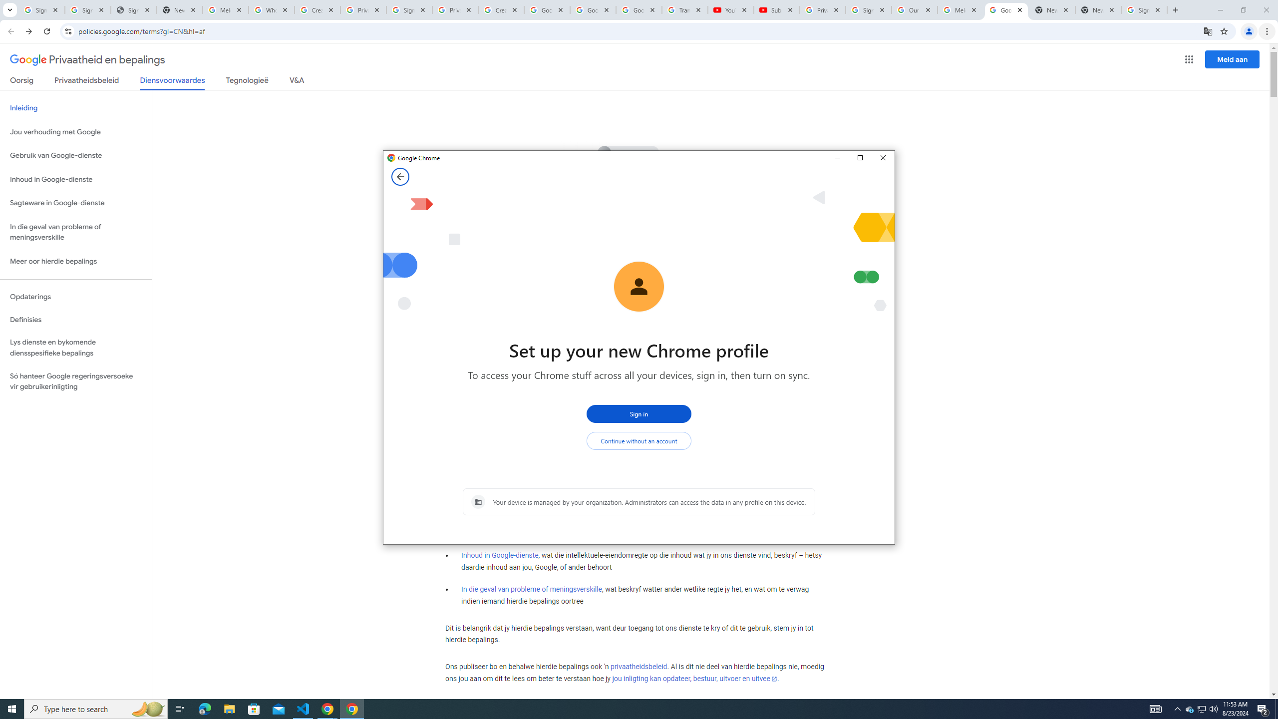 This screenshot has width=1278, height=719. Describe the element at coordinates (22, 82) in the screenshot. I see `Action Center, 2 new notifications` at that location.